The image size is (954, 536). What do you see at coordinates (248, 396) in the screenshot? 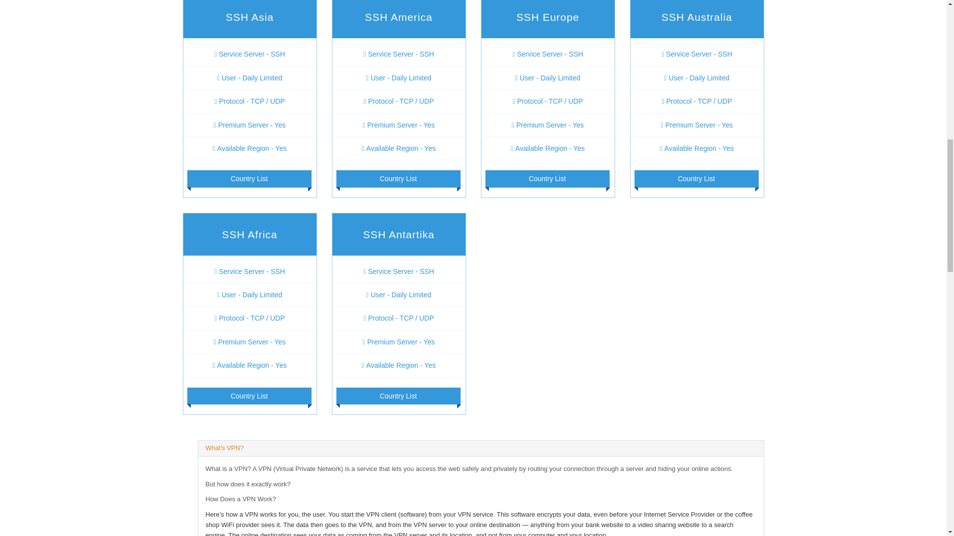
I see `Country List` at bounding box center [248, 396].